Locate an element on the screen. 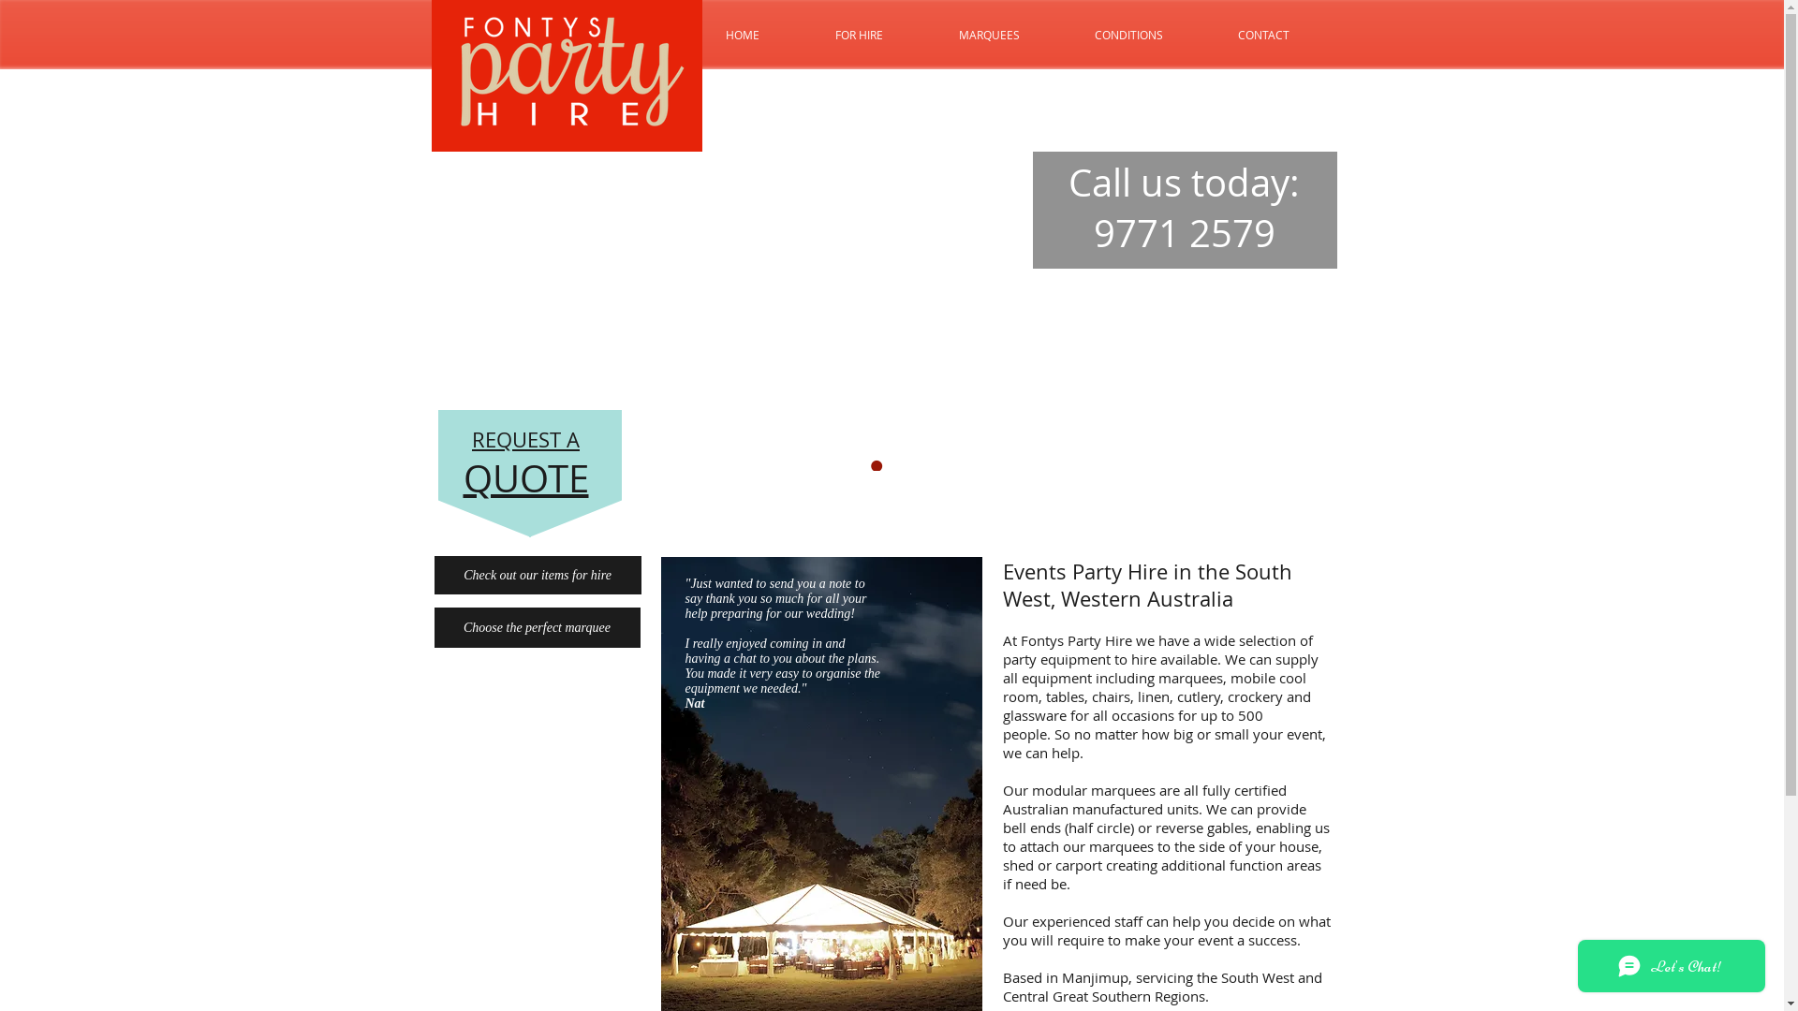 This screenshot has height=1011, width=1798. Check out our items for hire is located at coordinates (538, 575).